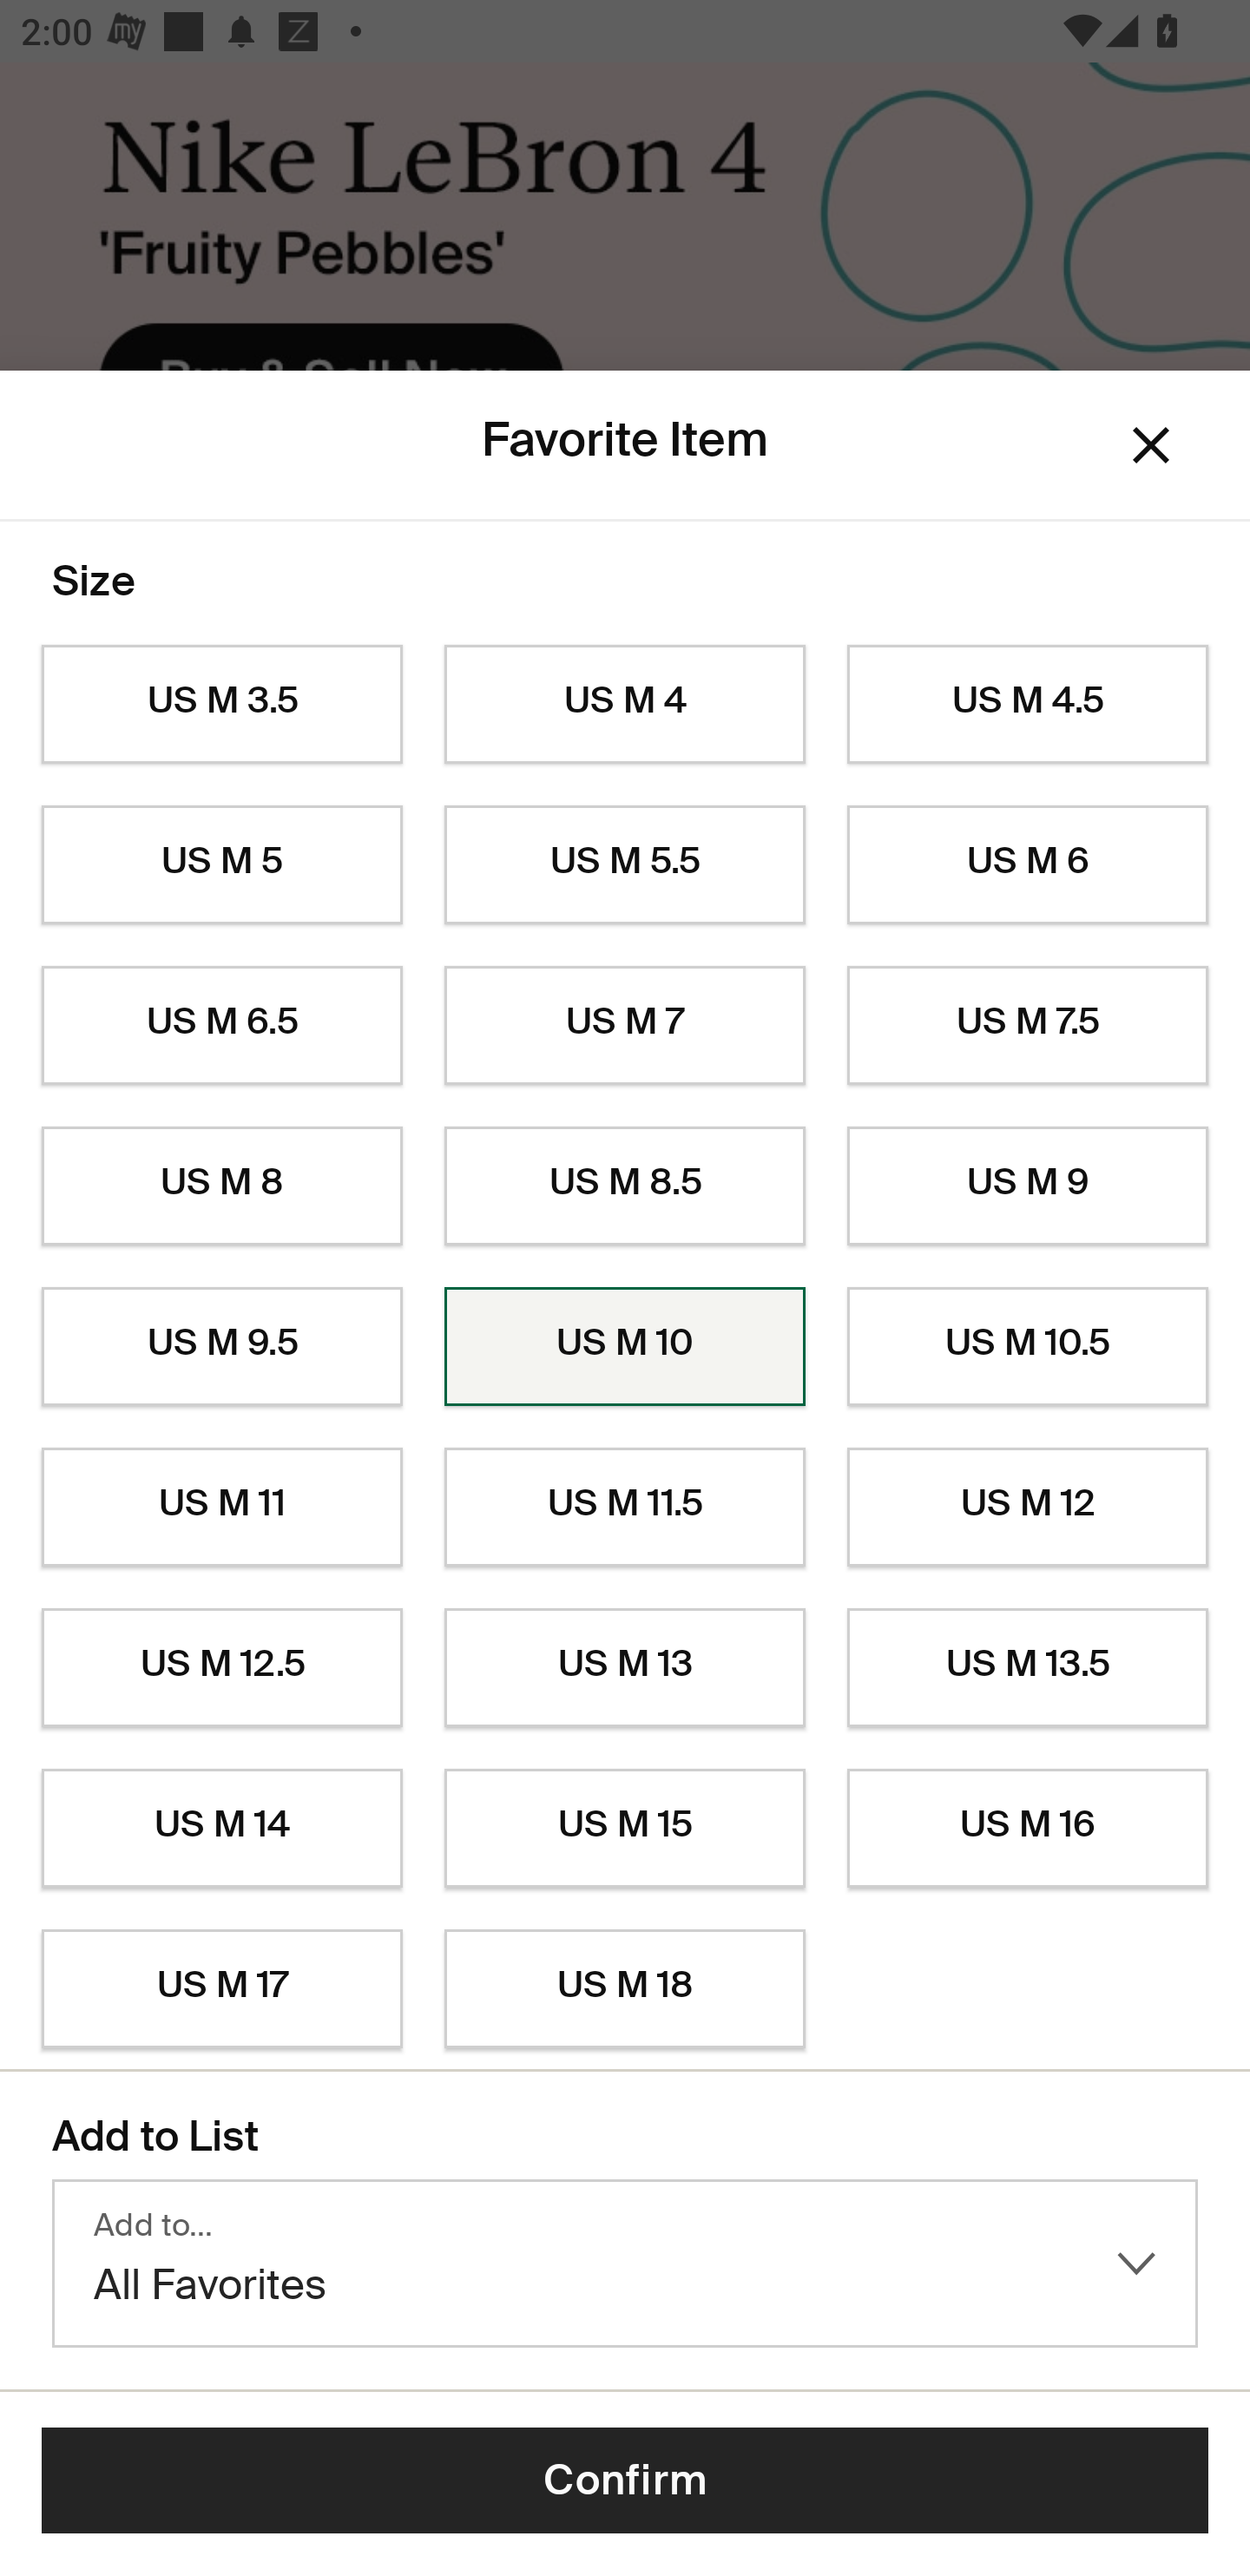  What do you see at coordinates (1028, 705) in the screenshot?
I see `US M 4.5` at bounding box center [1028, 705].